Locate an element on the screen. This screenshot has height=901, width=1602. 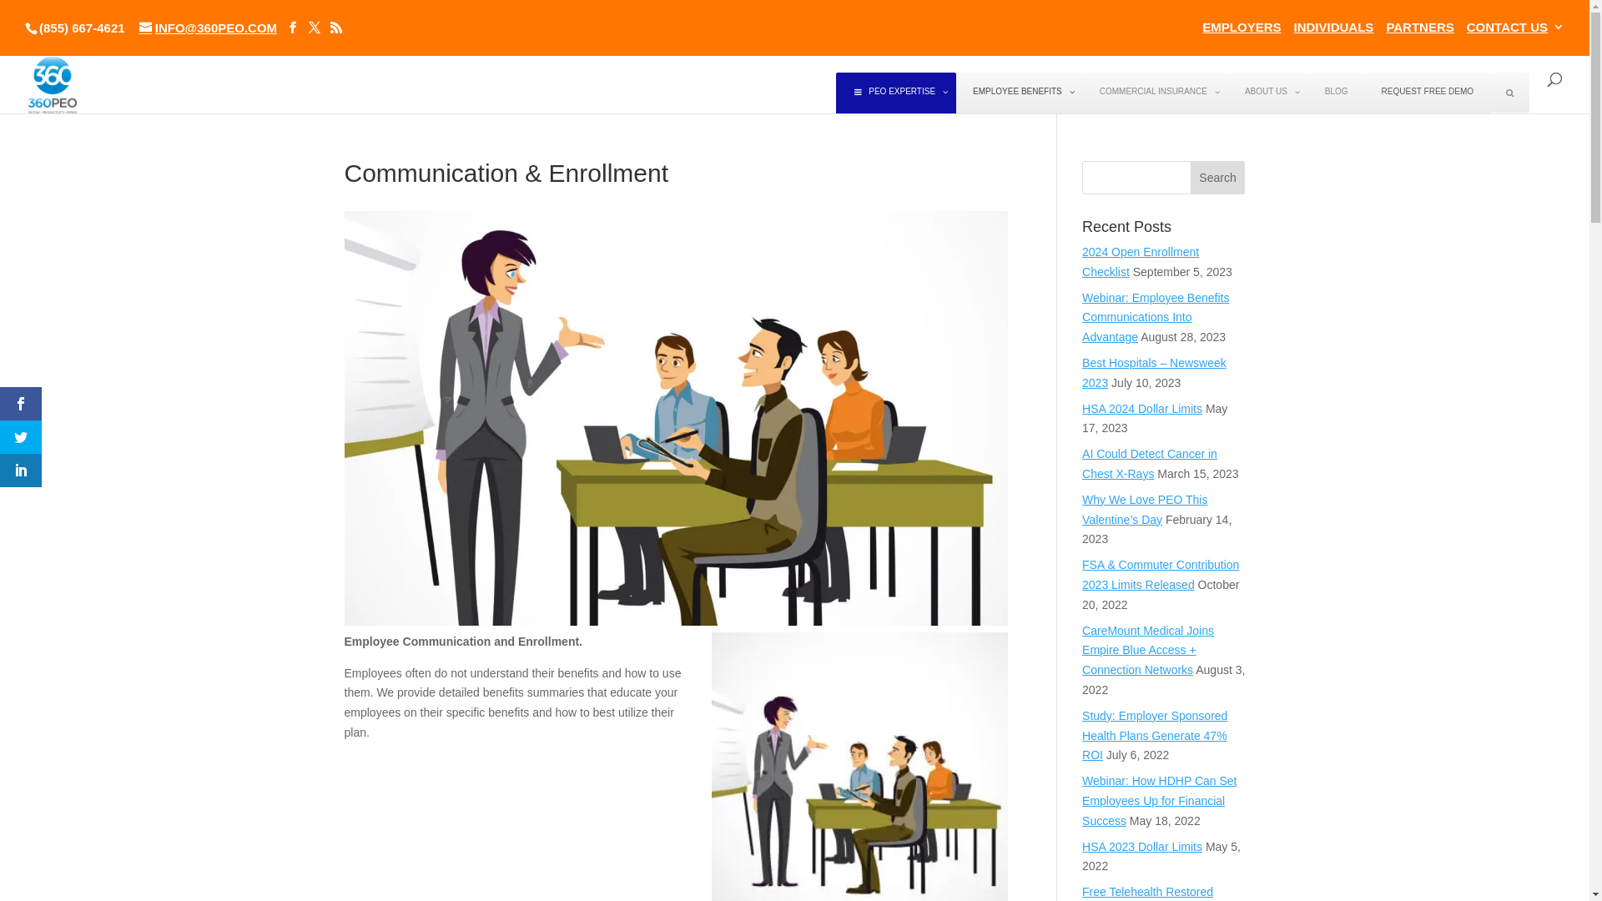
EMPLOYEE BENEFITS is located at coordinates (1020, 93).